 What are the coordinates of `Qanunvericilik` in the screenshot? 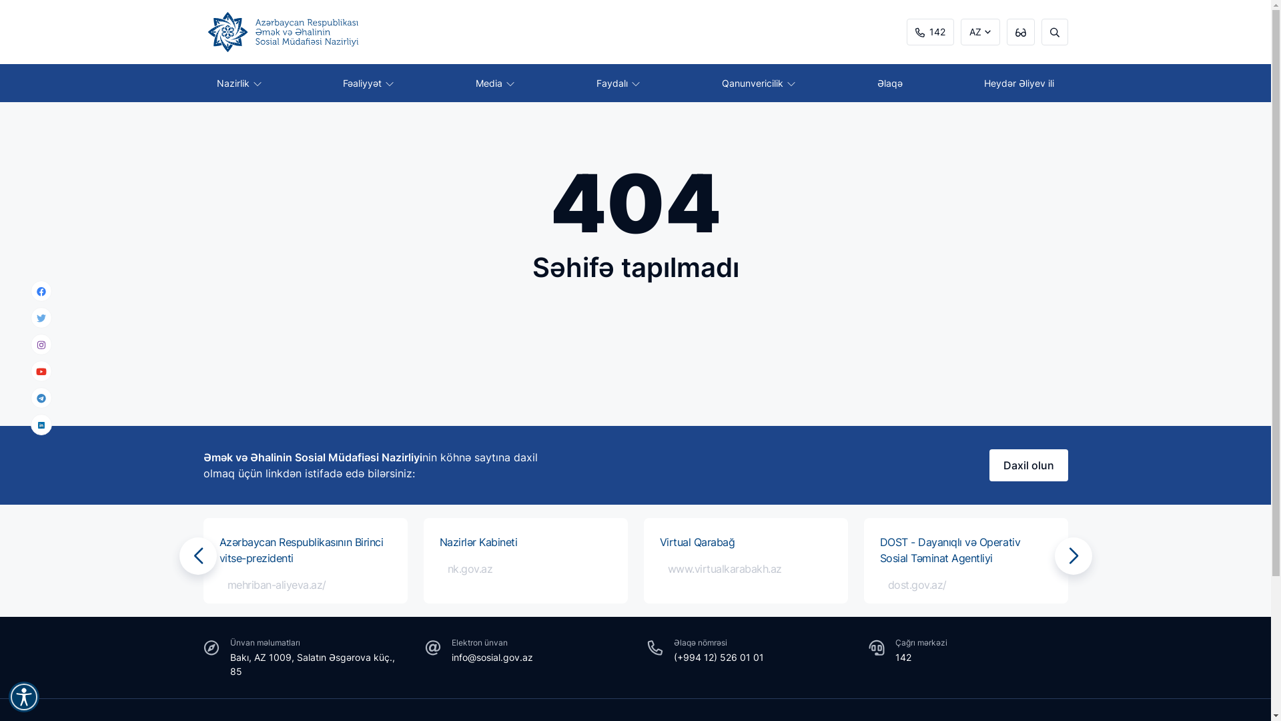 It's located at (759, 83).